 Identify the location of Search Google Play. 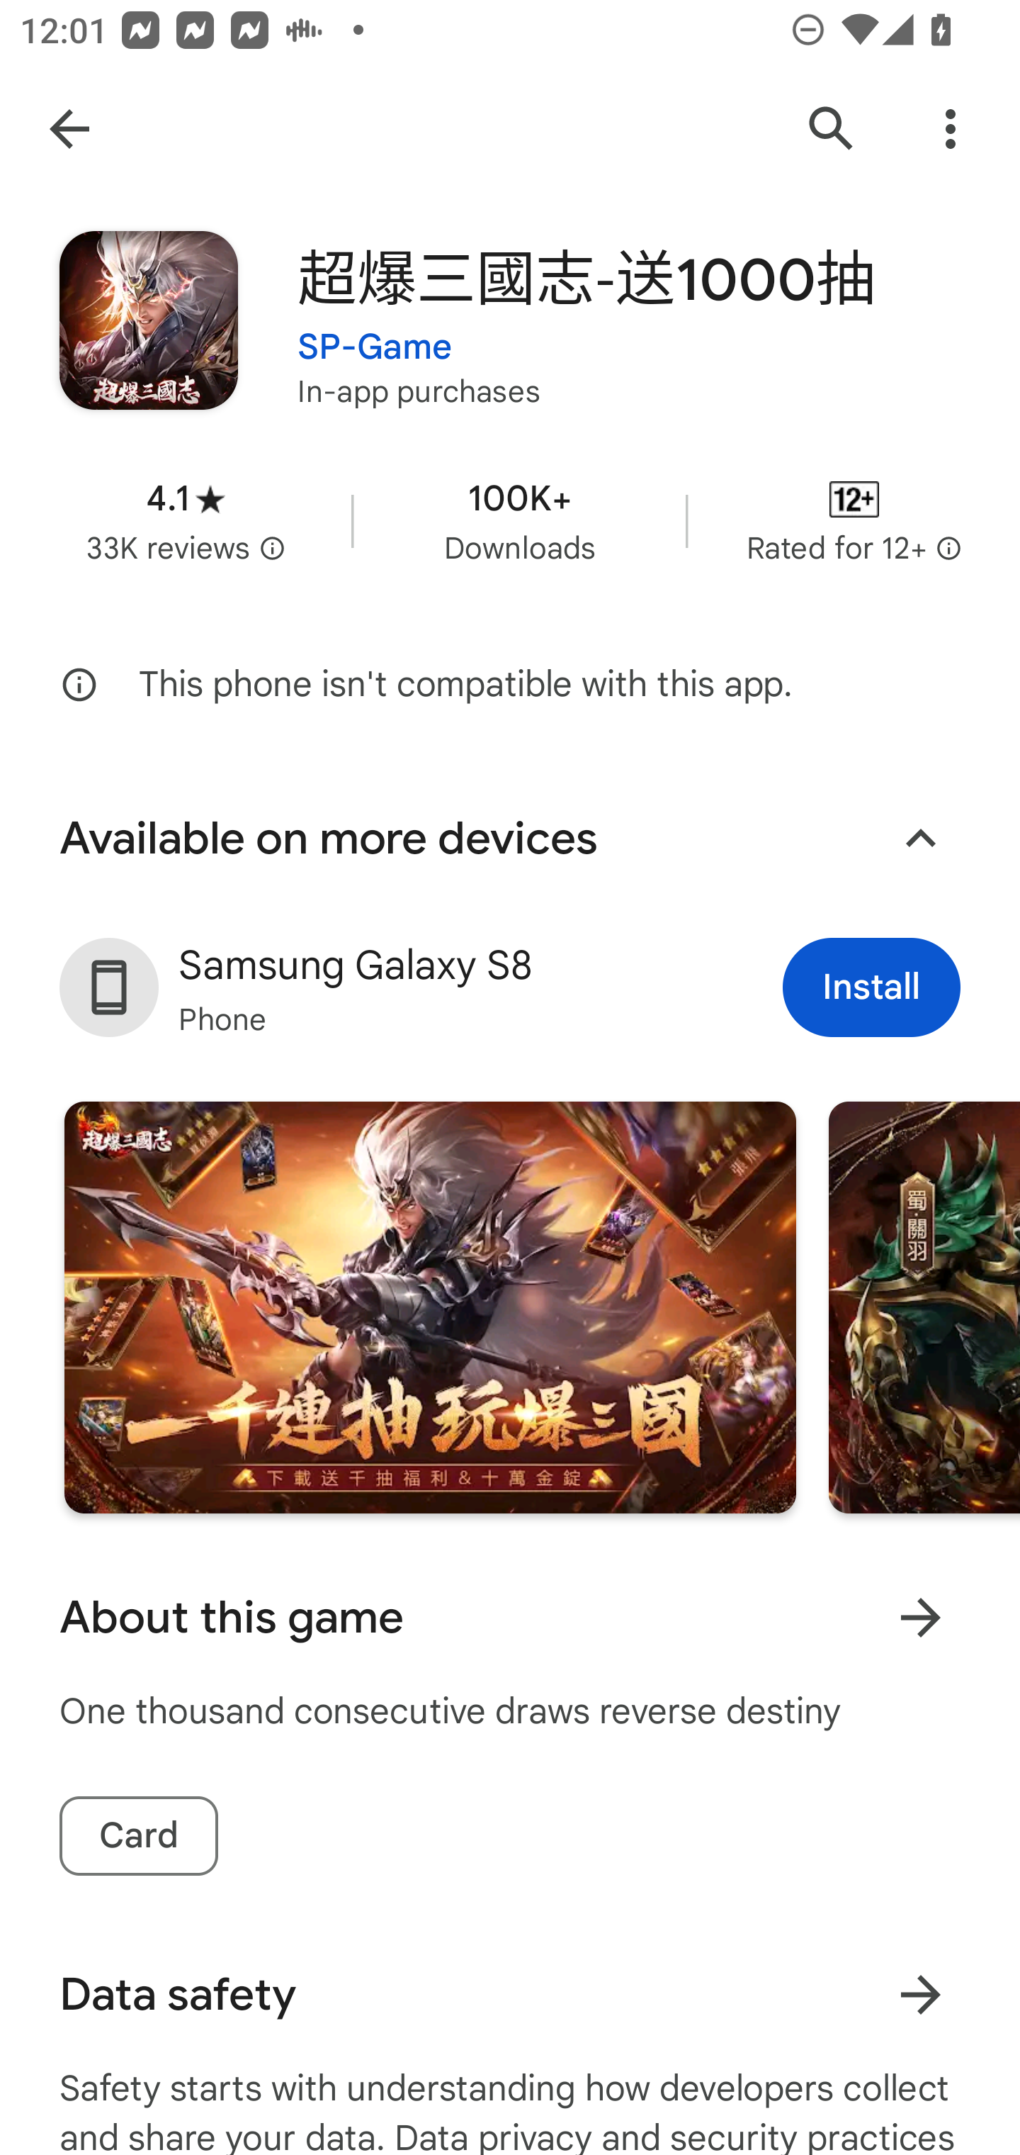
(832, 129).